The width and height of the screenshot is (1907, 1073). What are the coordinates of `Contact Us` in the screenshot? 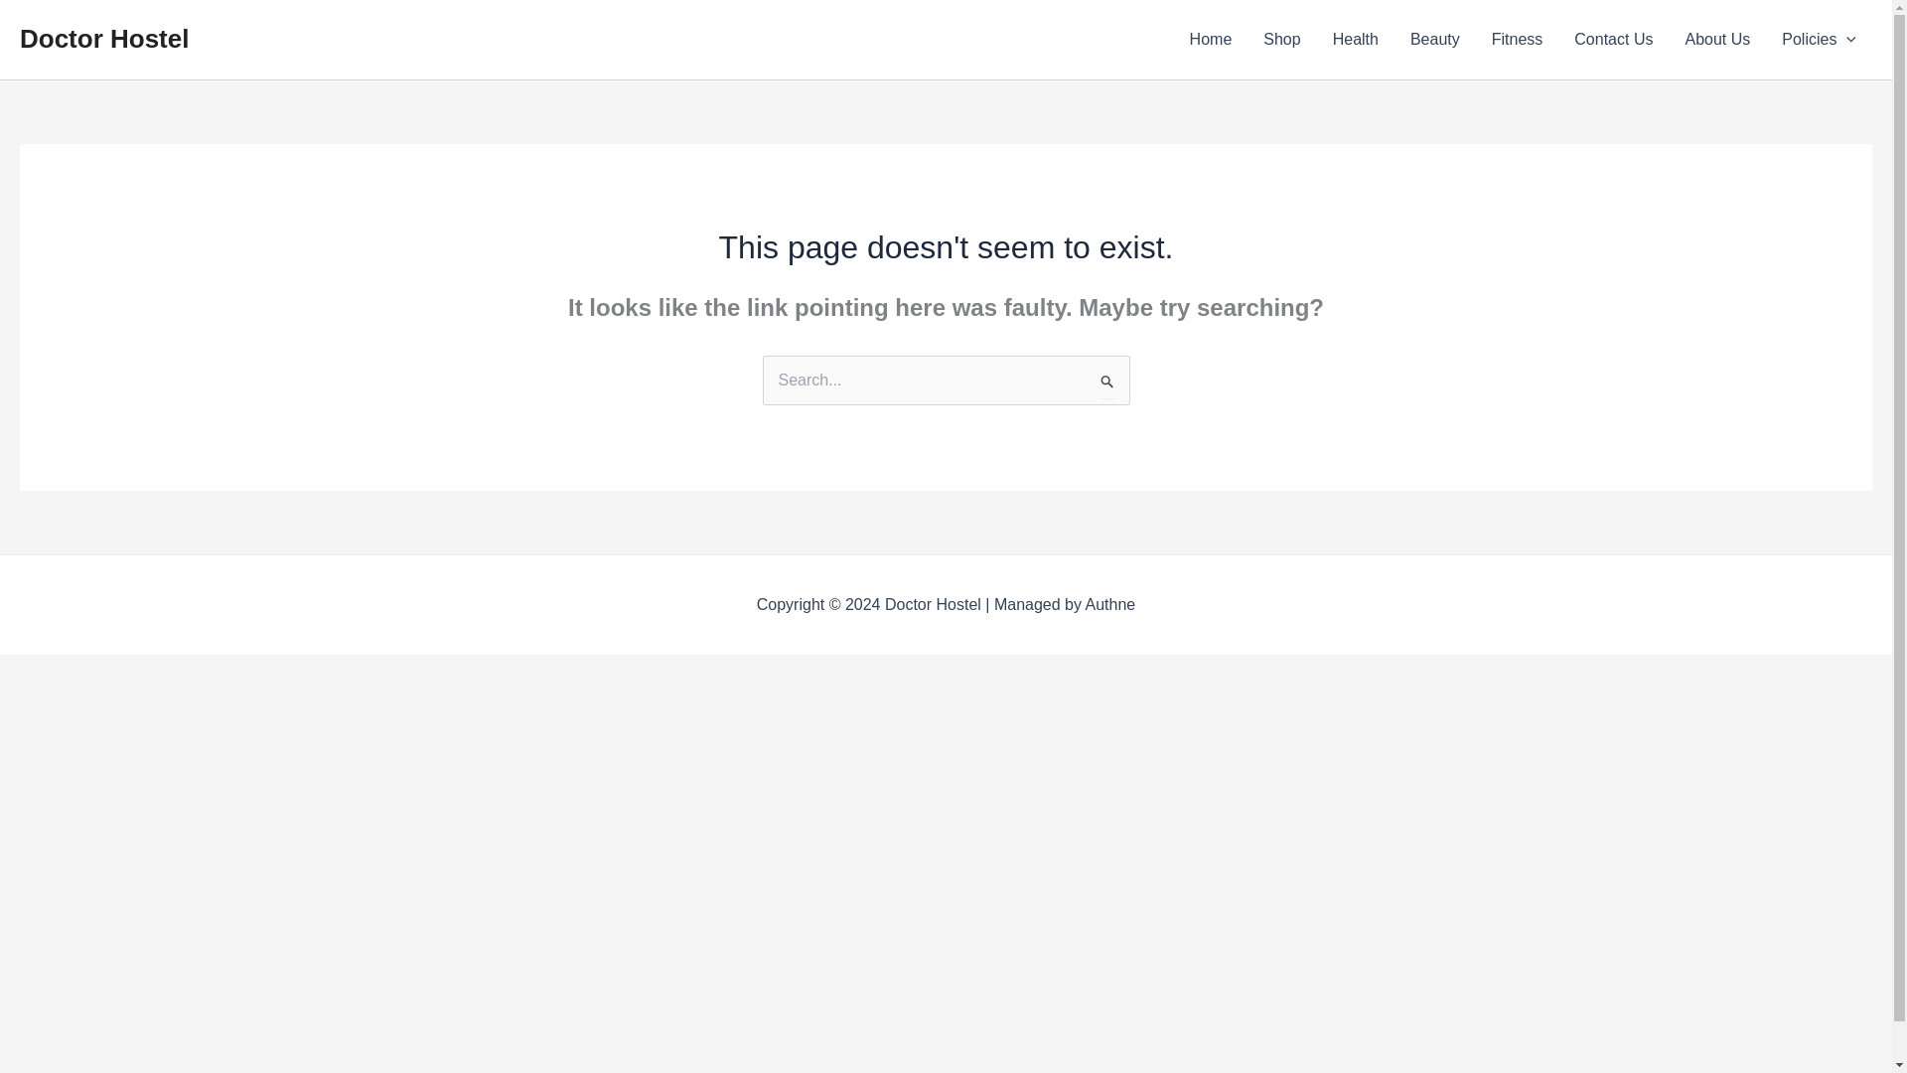 It's located at (1613, 40).